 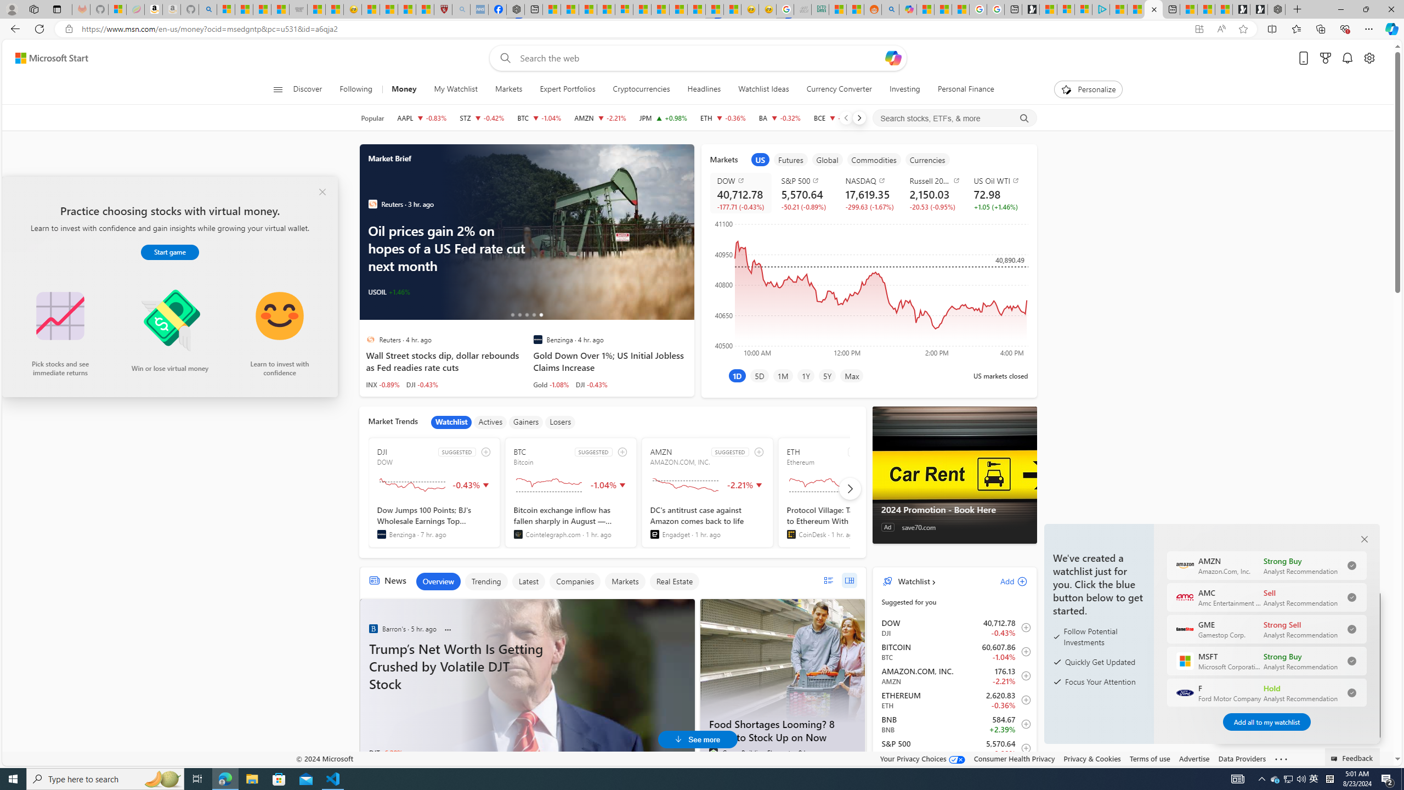 What do you see at coordinates (479, 9) in the screenshot?
I see `NCL Adult Asthma Inhaler Choice Guideline - Sleeping` at bounding box center [479, 9].